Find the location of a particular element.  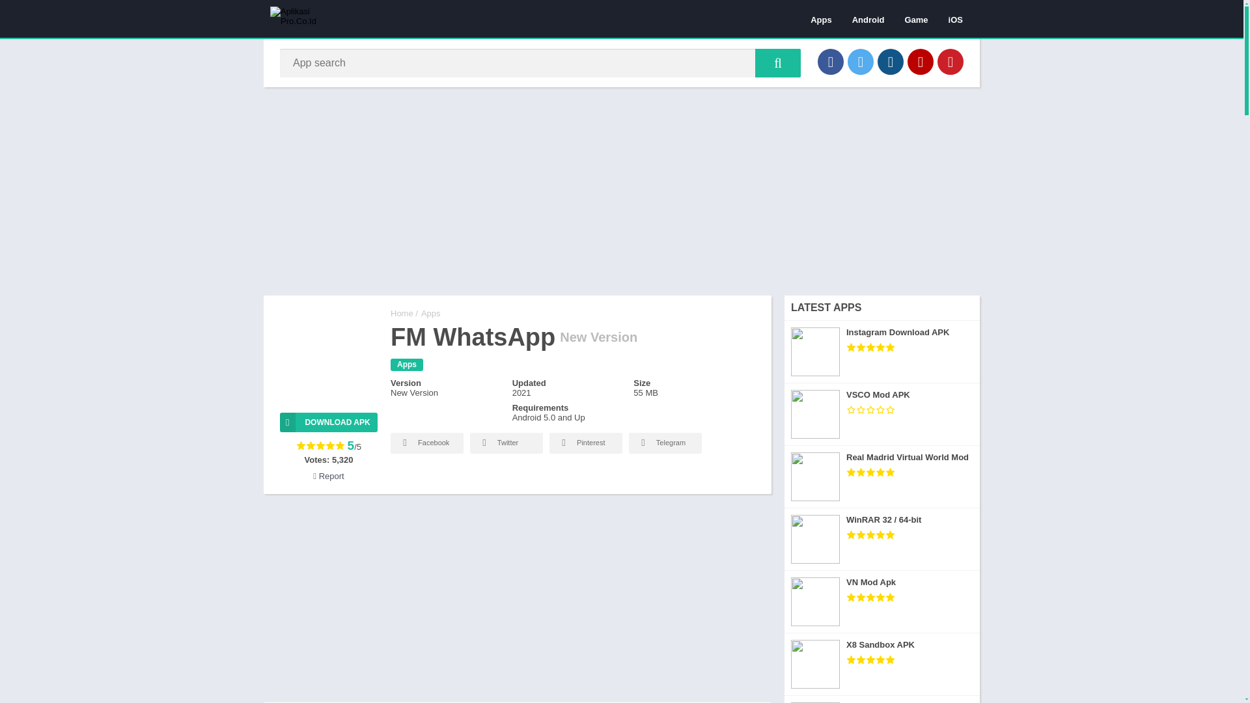

Pinterest is located at coordinates (586, 443).